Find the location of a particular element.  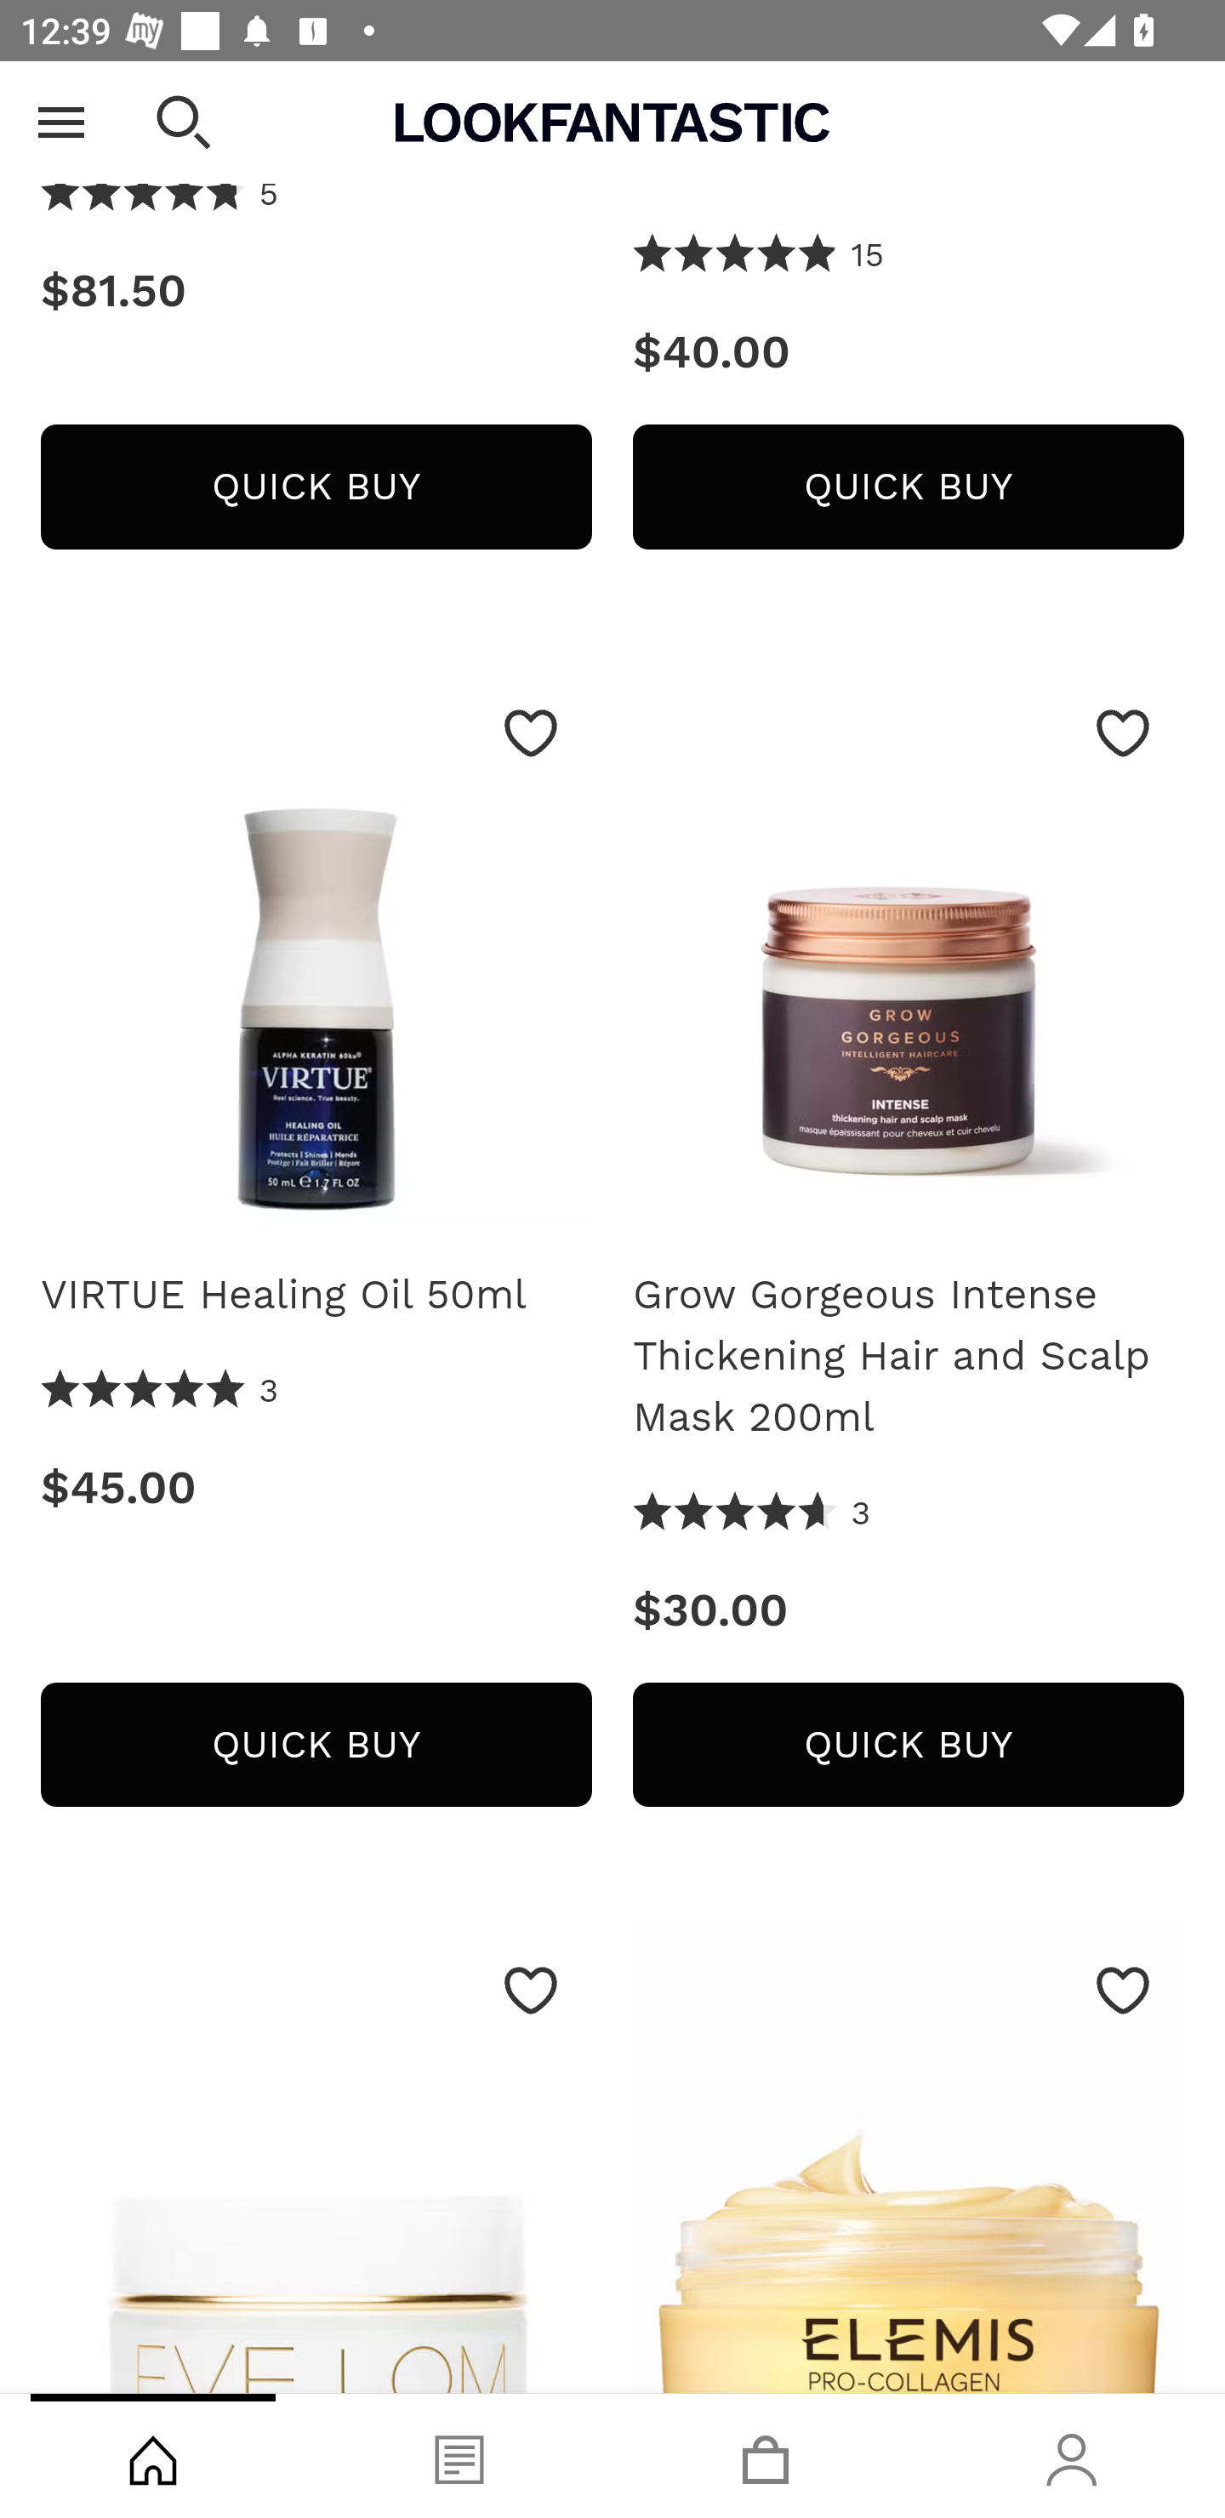

Price: $30.00 is located at coordinates (909, 1611).